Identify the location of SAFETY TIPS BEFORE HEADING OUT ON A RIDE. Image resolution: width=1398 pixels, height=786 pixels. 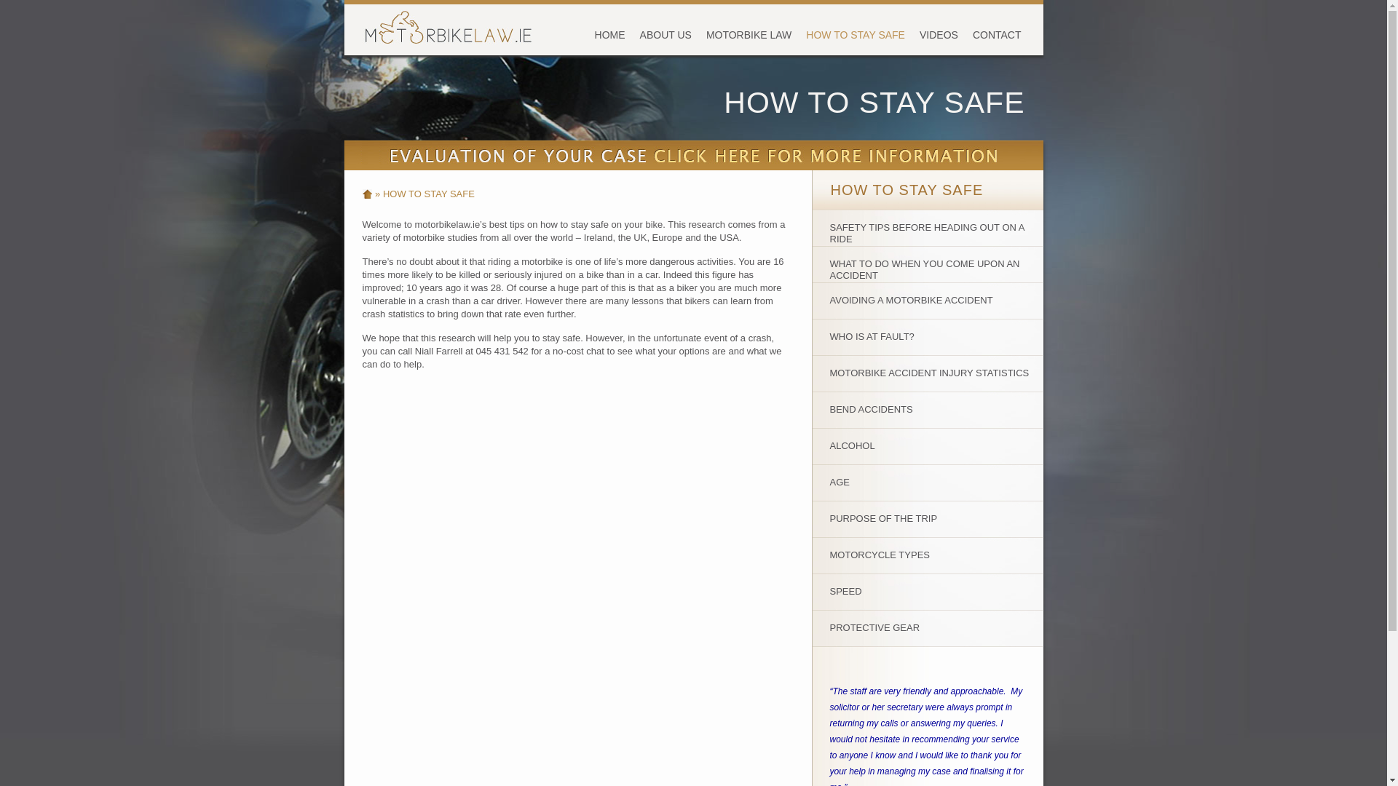
(926, 229).